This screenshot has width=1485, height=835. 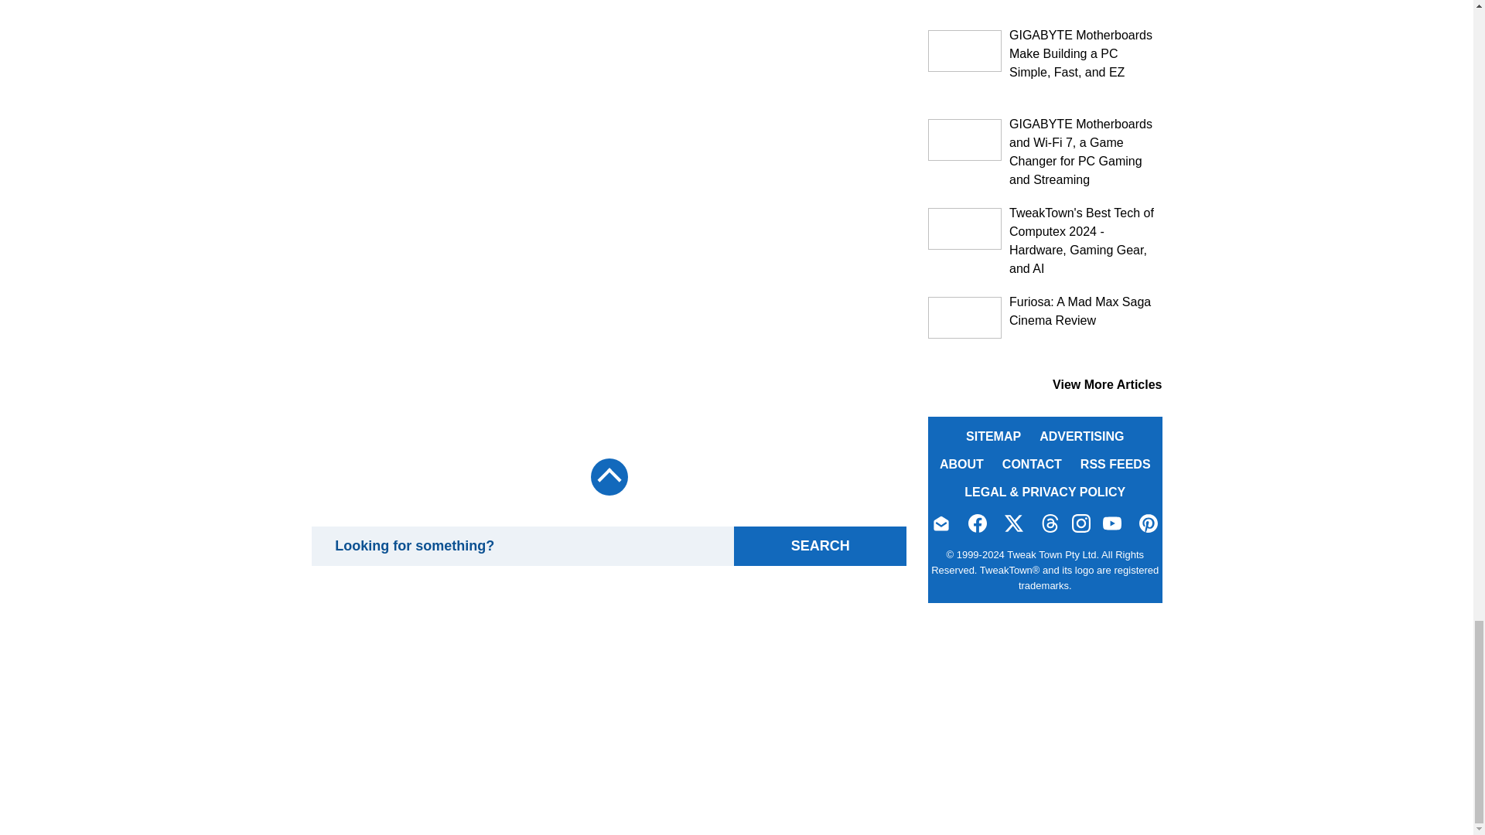 What do you see at coordinates (820, 546) in the screenshot?
I see `SEARCH` at bounding box center [820, 546].